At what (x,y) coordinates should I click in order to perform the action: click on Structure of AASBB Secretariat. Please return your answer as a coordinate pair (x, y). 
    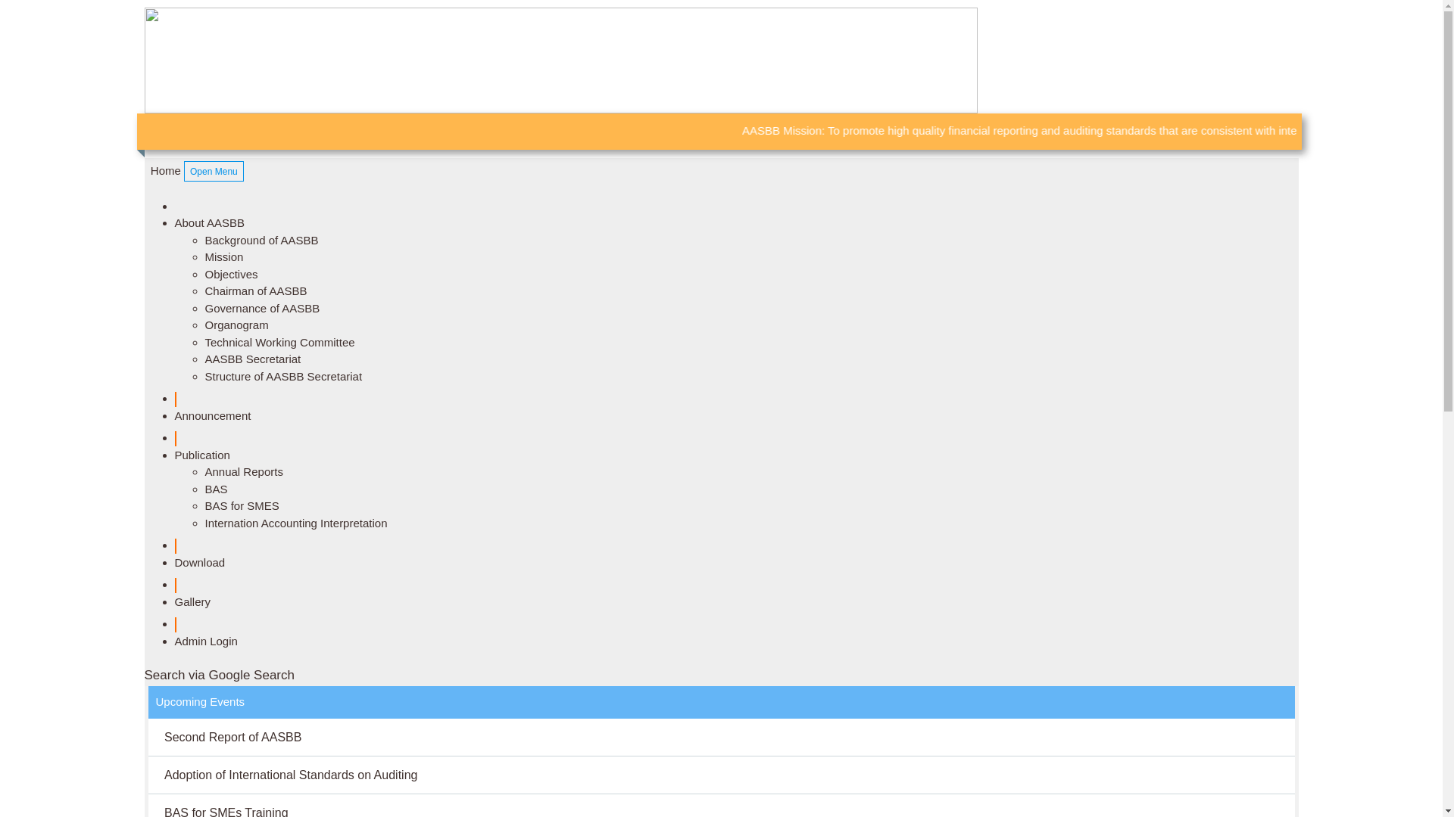
    Looking at the image, I should click on (283, 375).